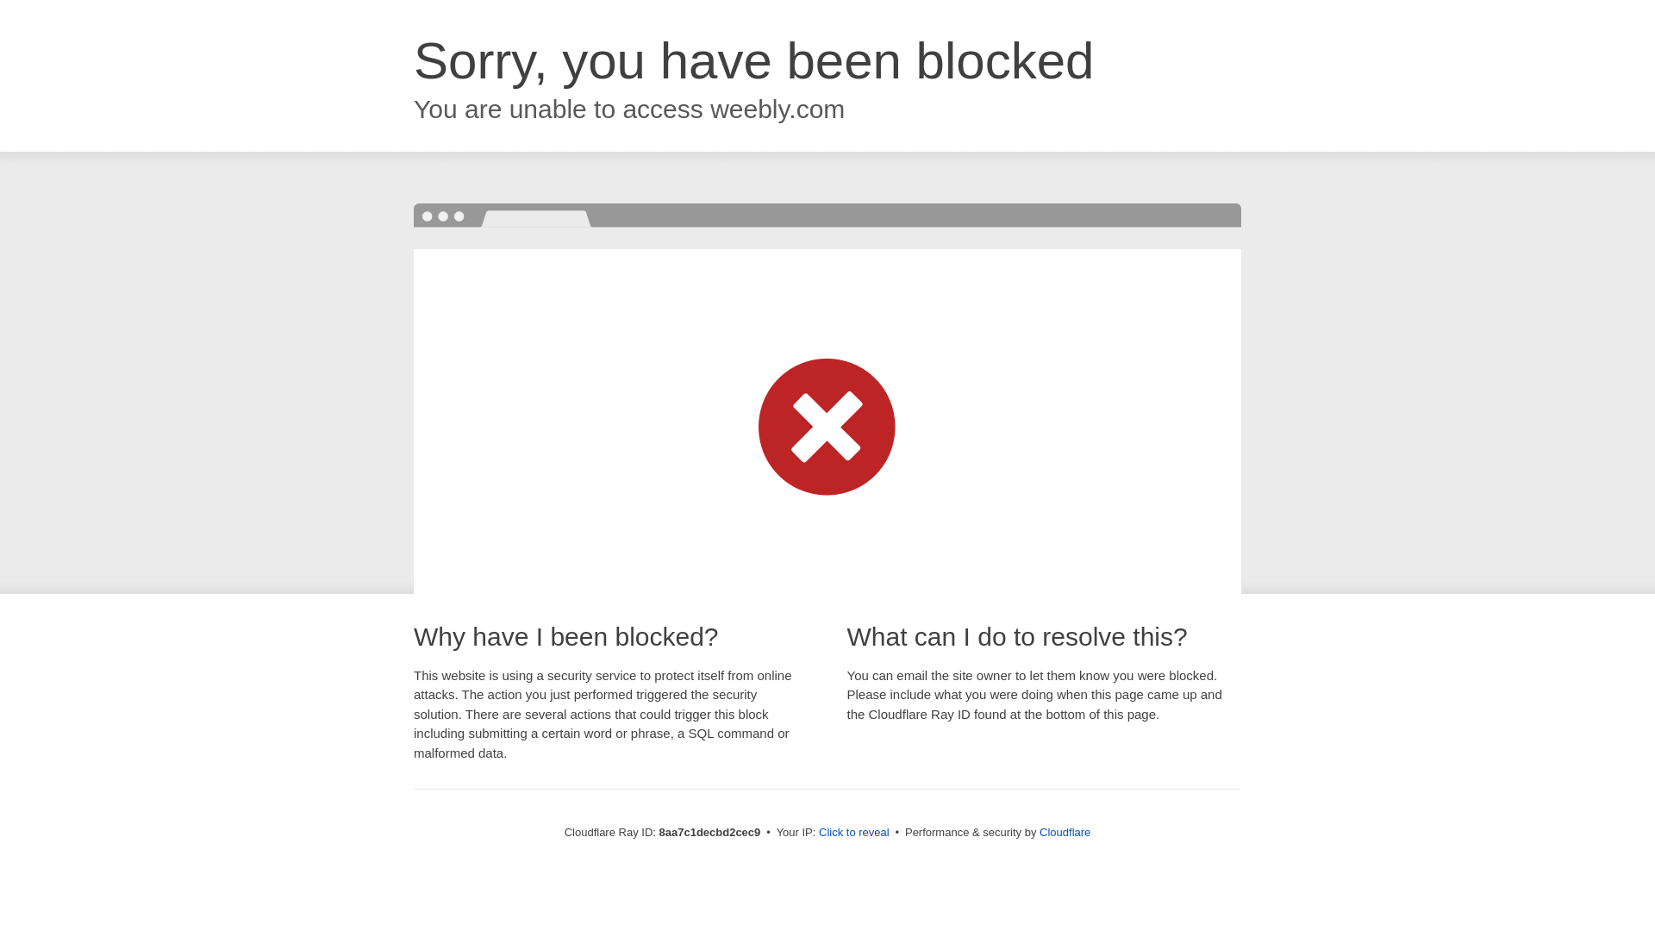  What do you see at coordinates (854, 833) in the screenshot?
I see `Click to reveal` at bounding box center [854, 833].